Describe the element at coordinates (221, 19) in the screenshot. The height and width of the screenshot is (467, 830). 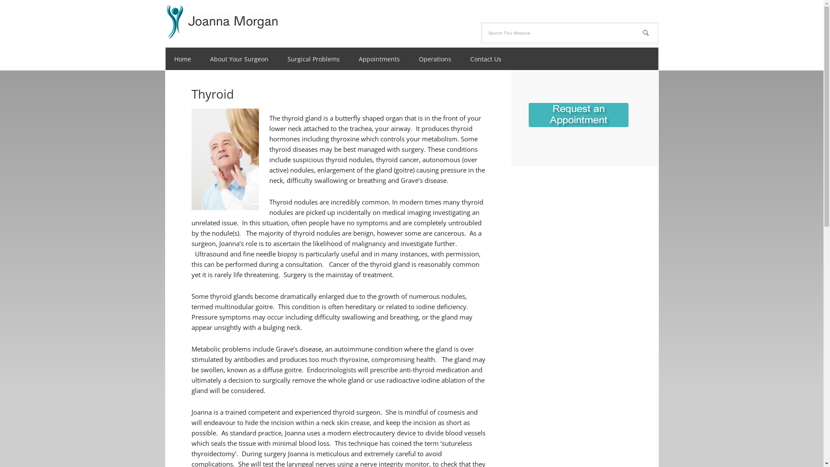
I see `Dr Joanna Morgan` at that location.